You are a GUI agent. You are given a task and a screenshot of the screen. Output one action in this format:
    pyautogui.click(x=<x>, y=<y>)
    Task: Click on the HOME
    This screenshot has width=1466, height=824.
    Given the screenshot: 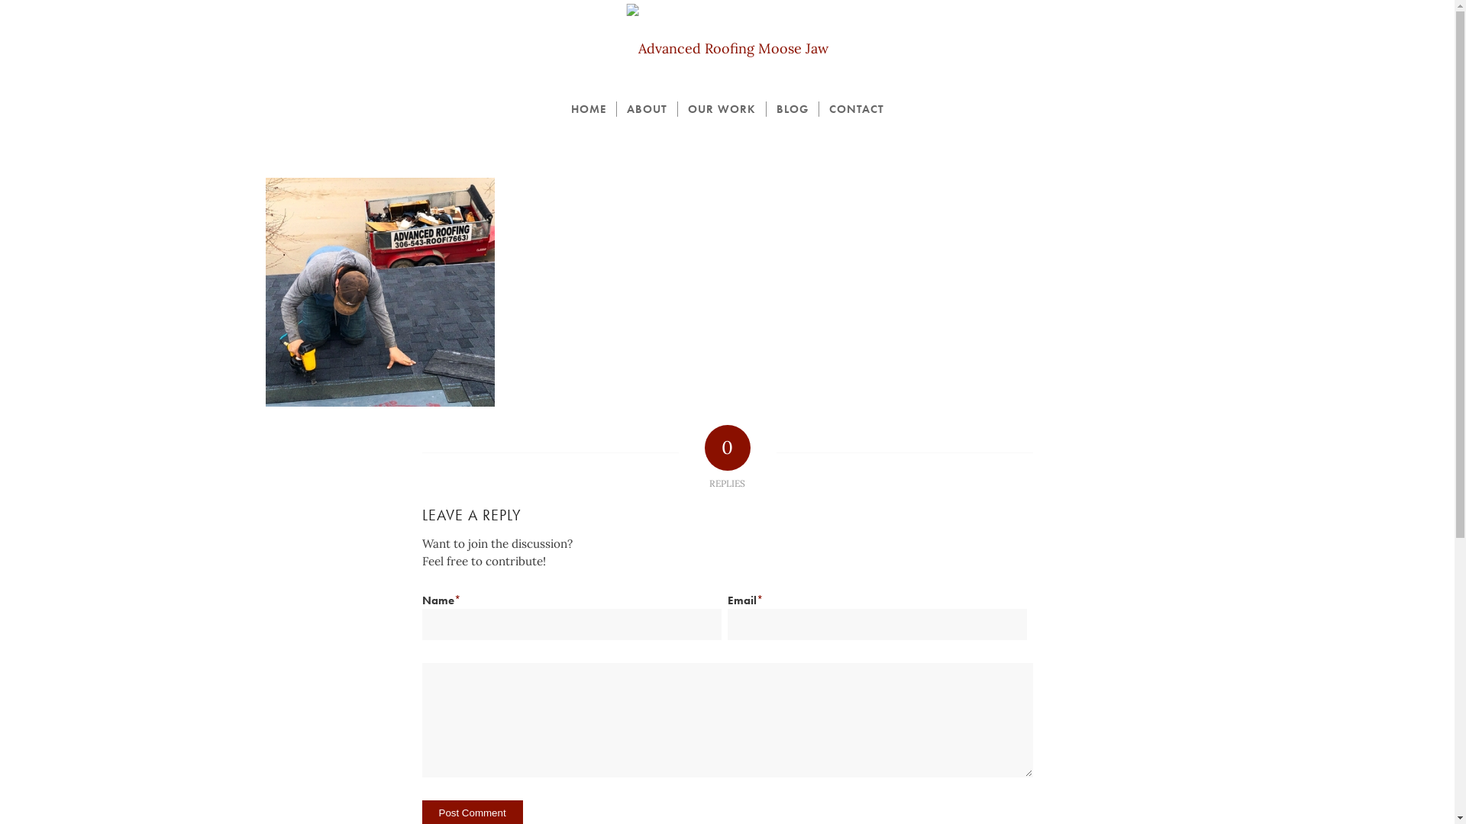 What is the action you would take?
    pyautogui.click(x=588, y=109)
    